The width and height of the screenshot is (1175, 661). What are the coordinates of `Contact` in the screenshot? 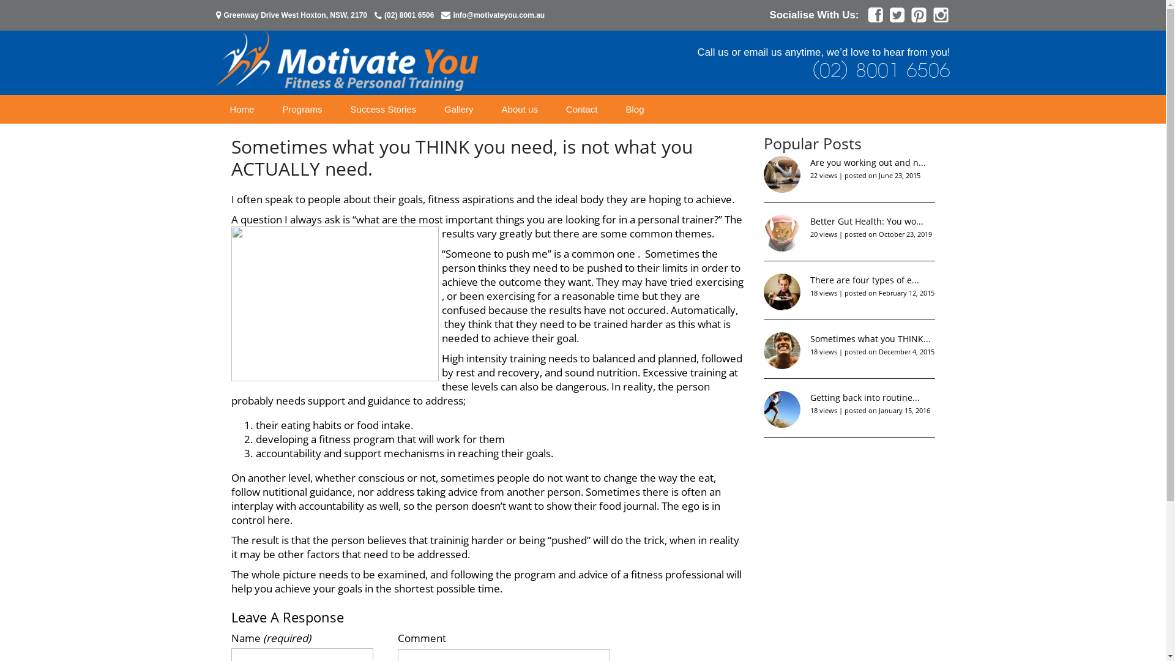 It's located at (582, 109).